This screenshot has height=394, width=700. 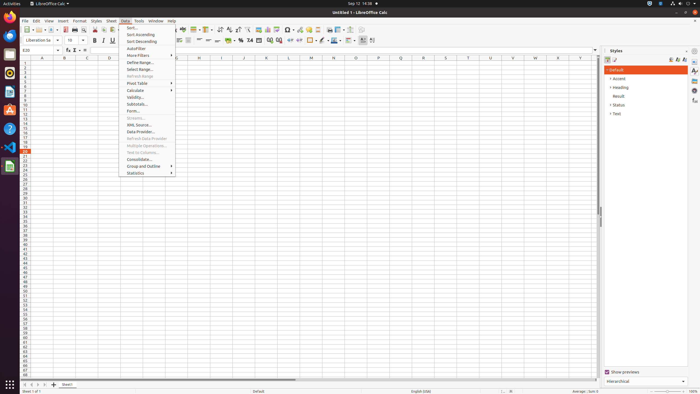 I want to click on U1, so click(x=491, y=63).